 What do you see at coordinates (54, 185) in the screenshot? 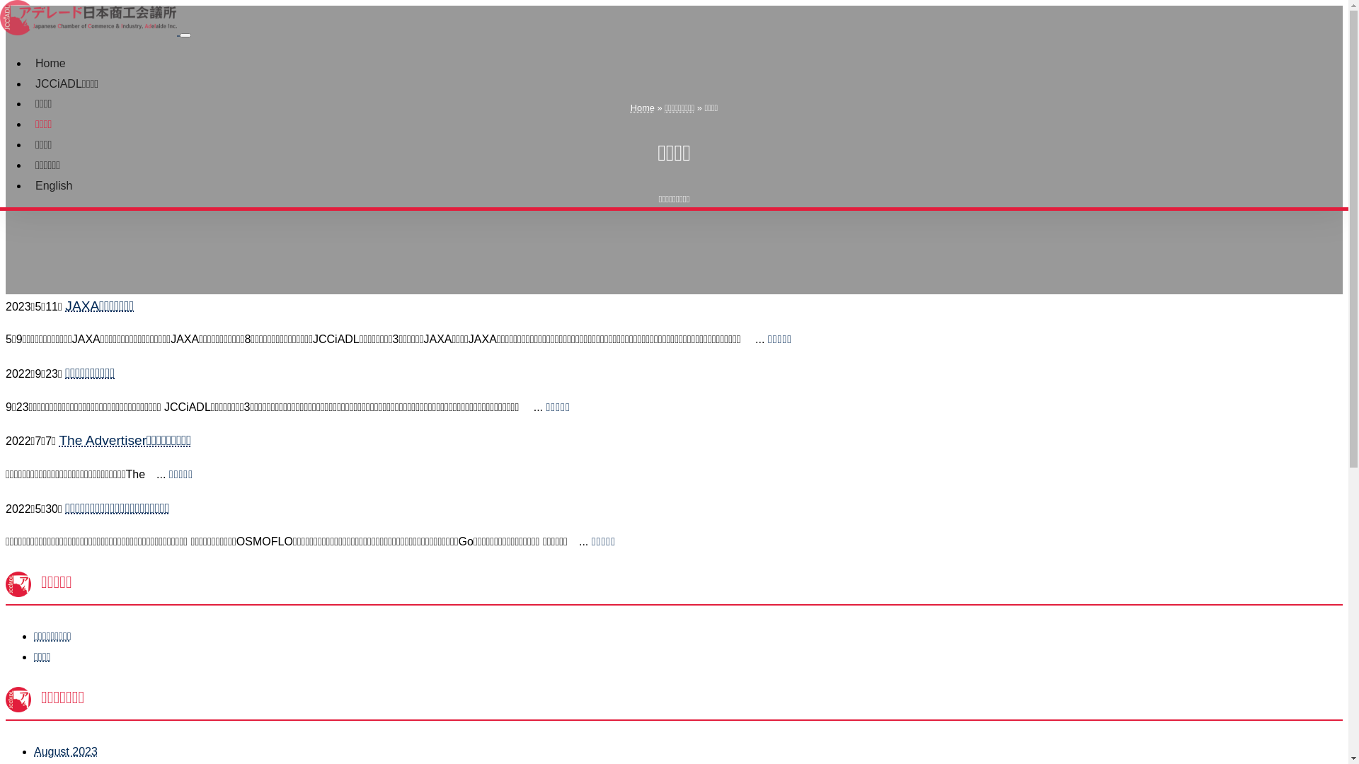
I see `English` at bounding box center [54, 185].